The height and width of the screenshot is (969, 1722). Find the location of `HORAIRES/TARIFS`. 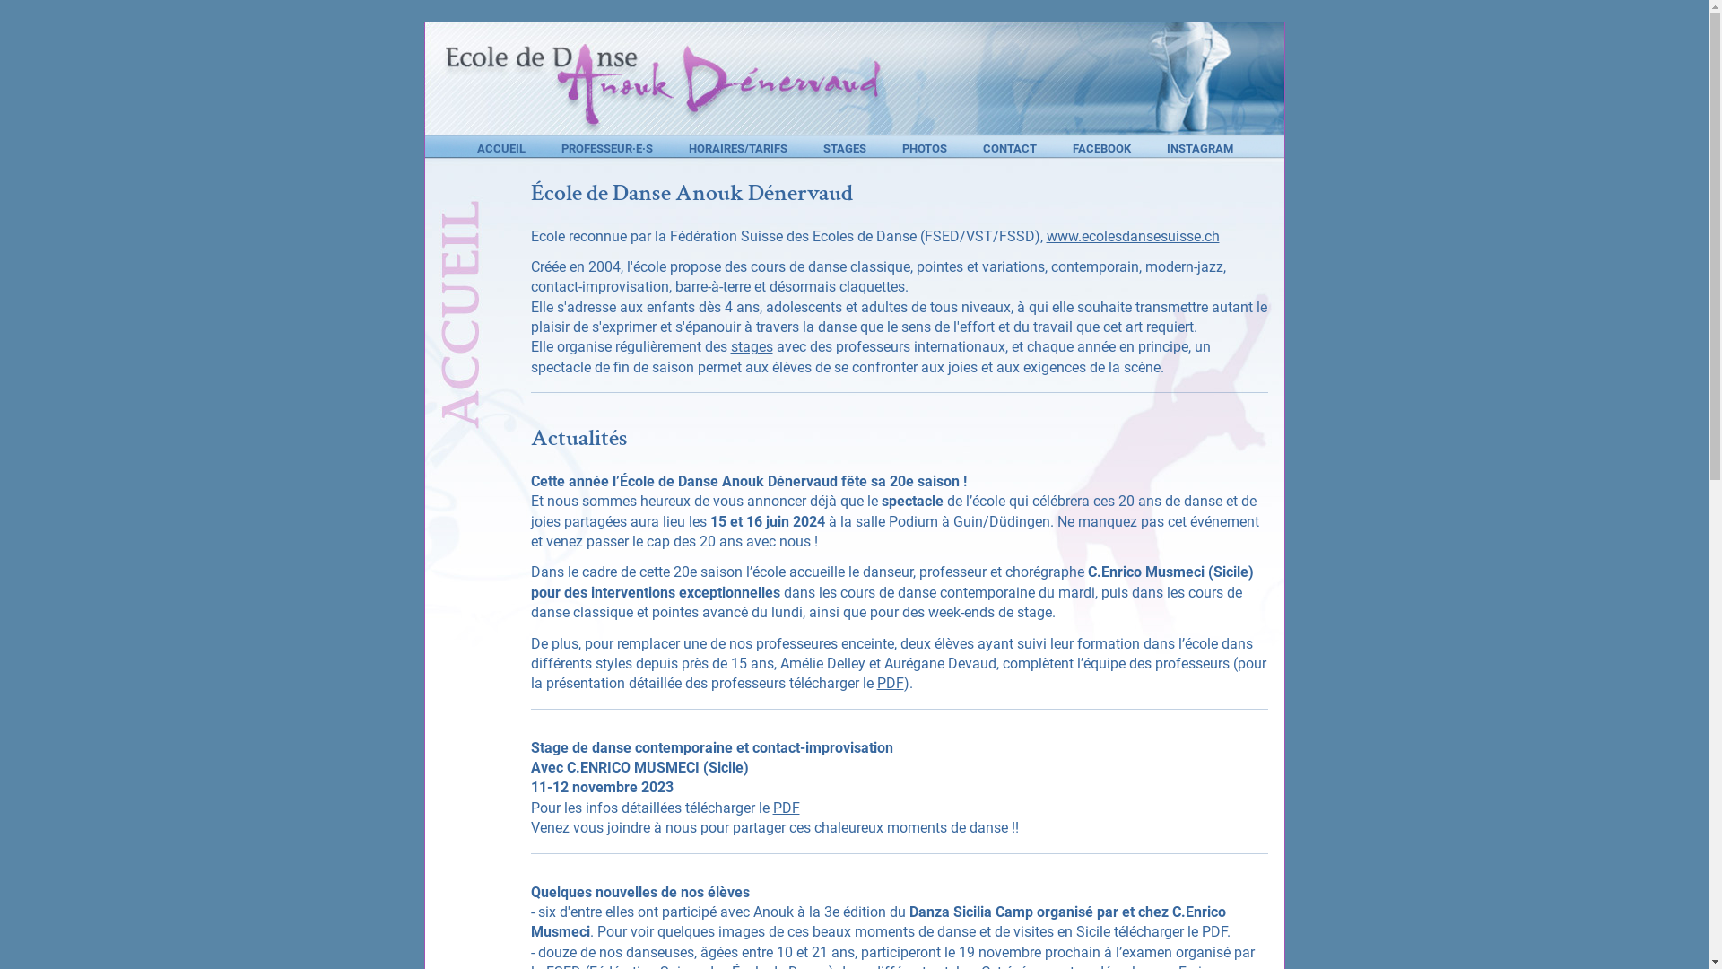

HORAIRES/TARIFS is located at coordinates (738, 149).